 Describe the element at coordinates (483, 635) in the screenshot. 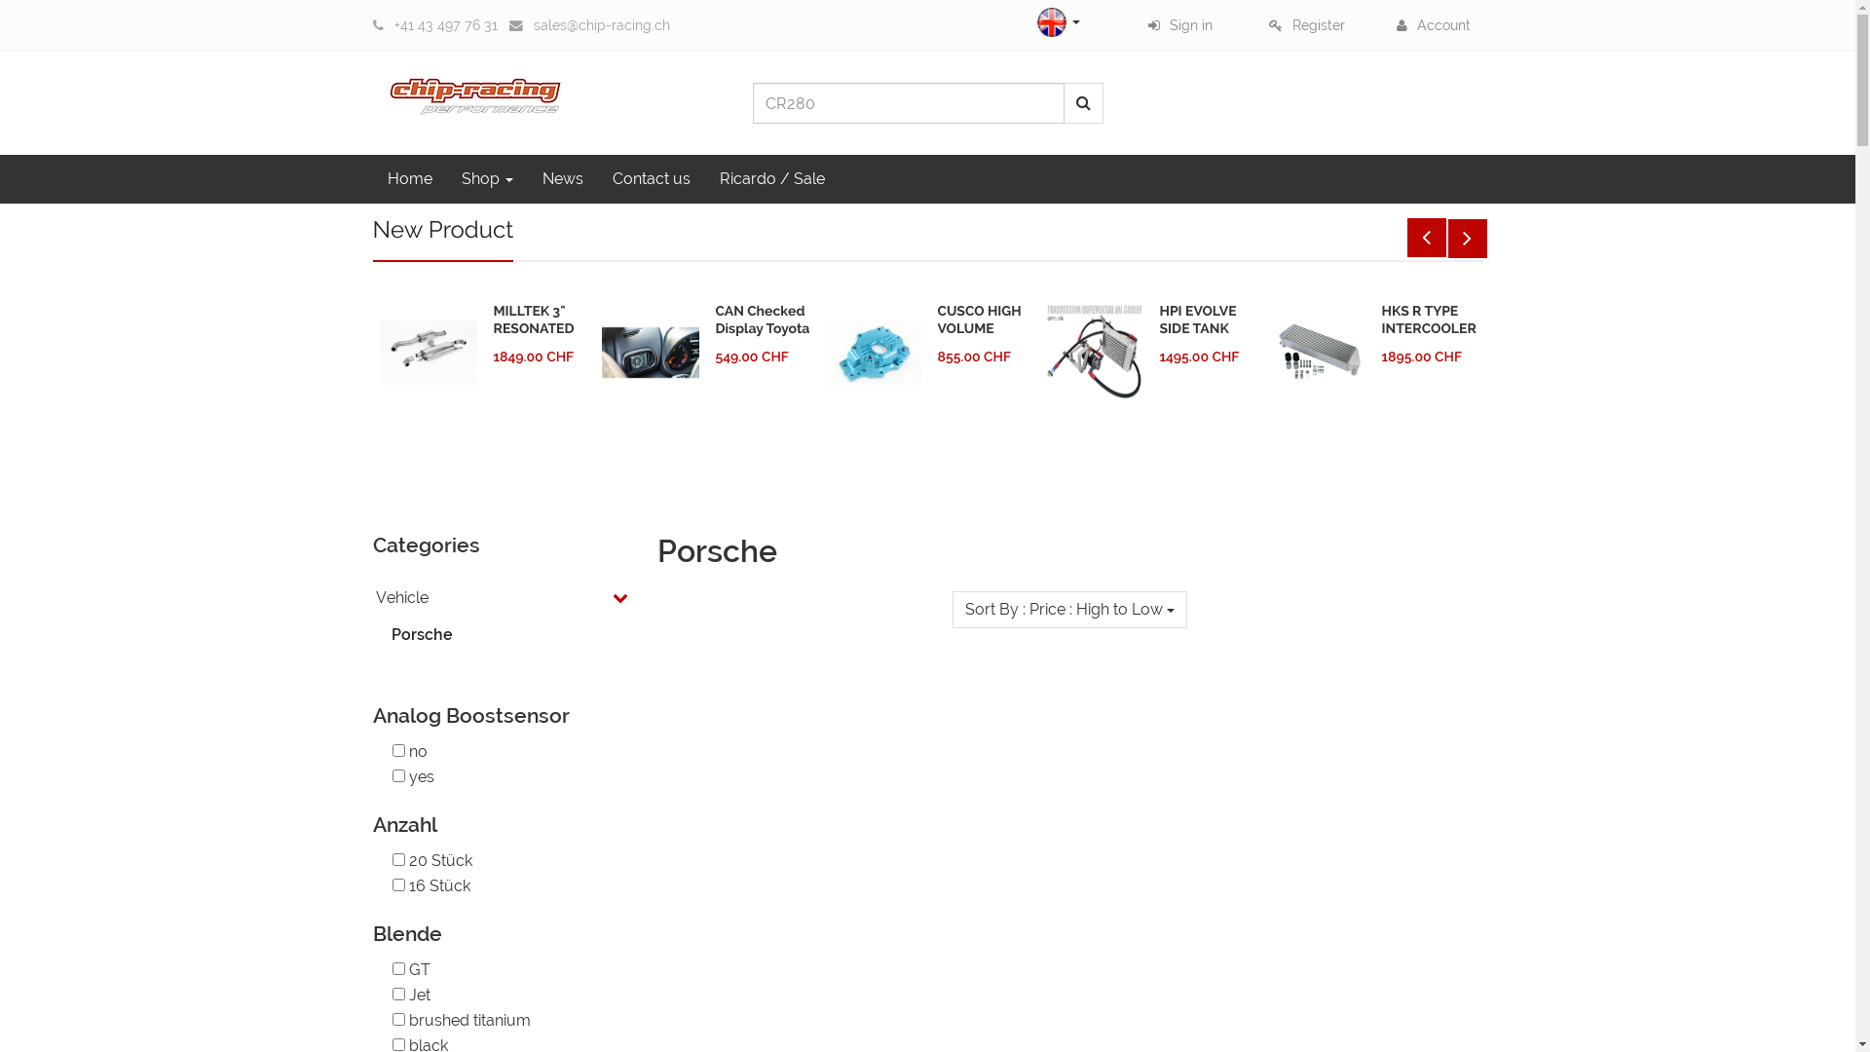

I see `Porsche` at that location.